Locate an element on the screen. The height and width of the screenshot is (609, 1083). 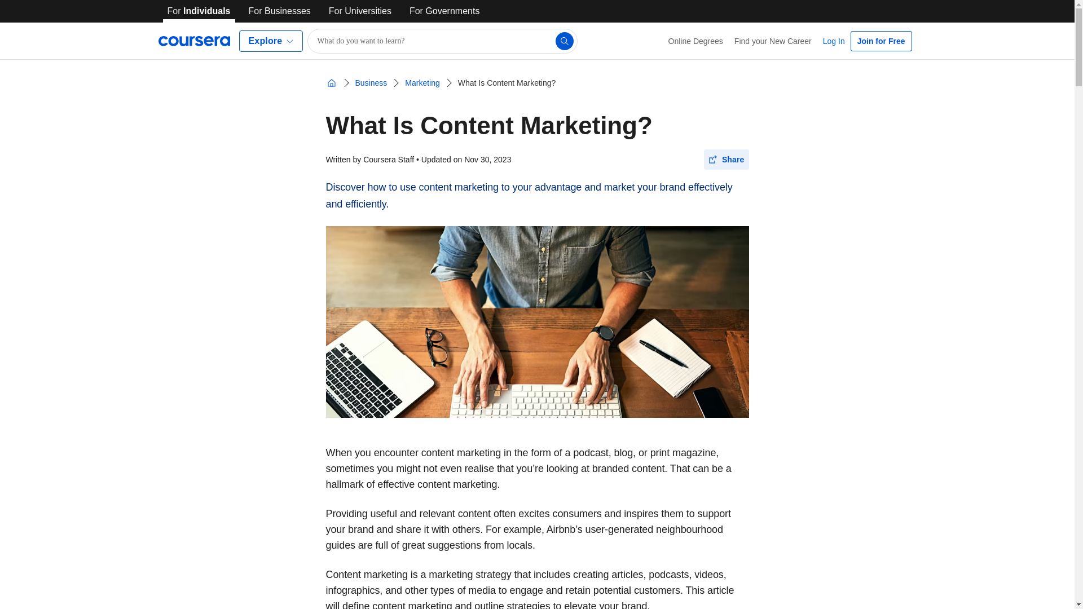
Marketing is located at coordinates (422, 82).